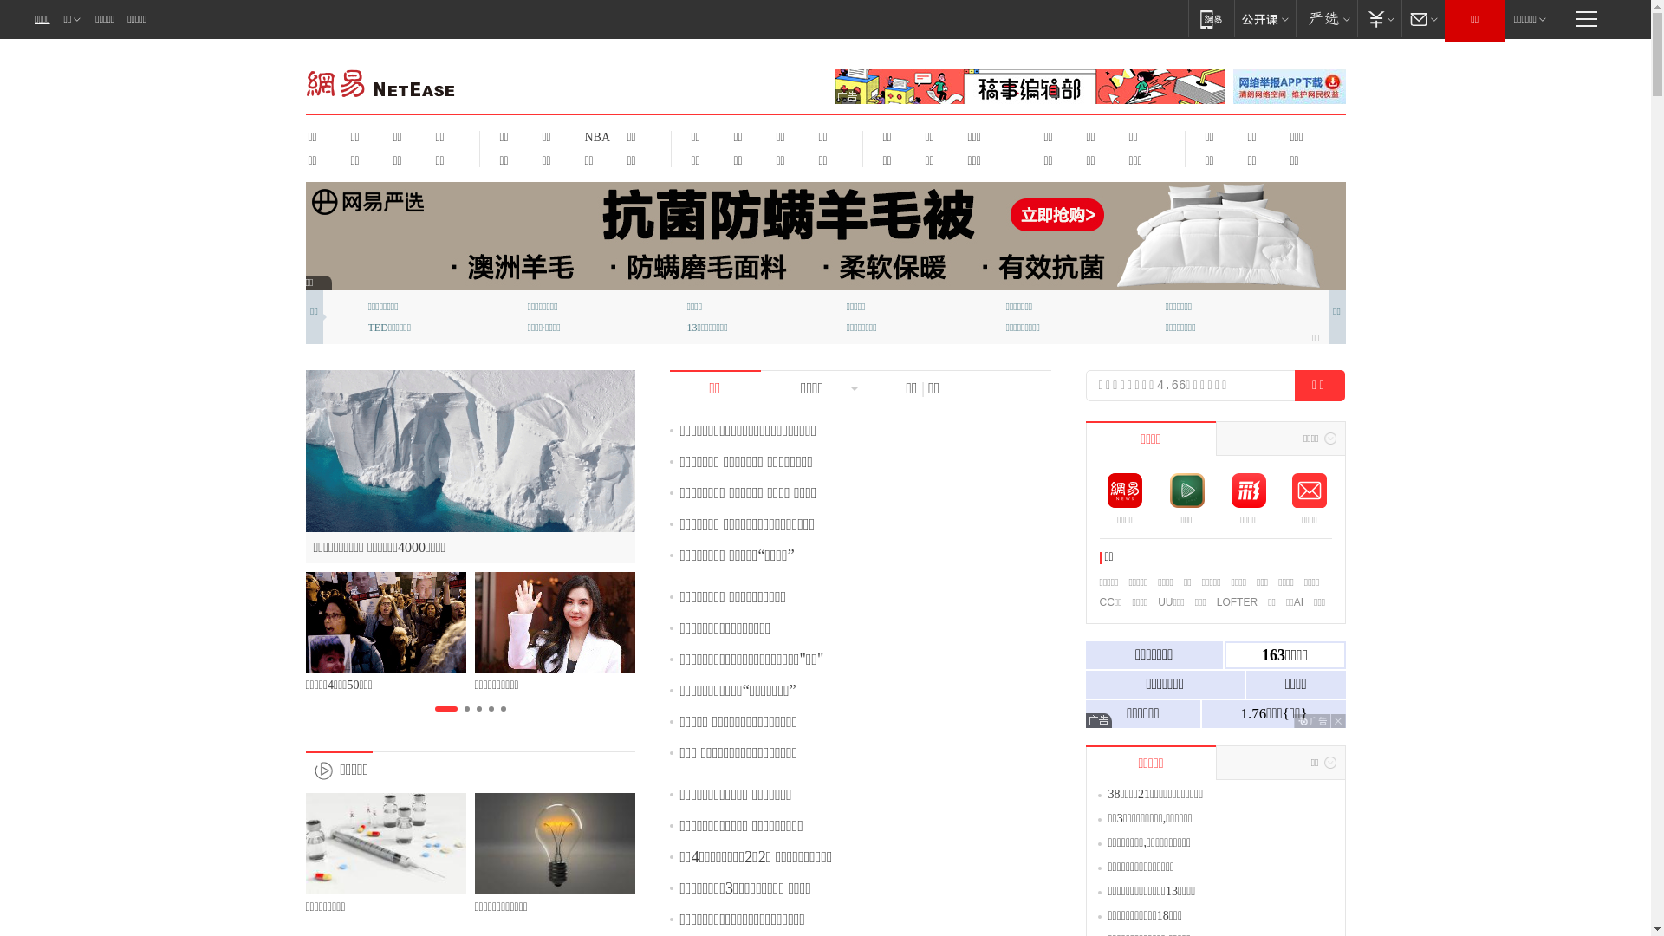  I want to click on NBA, so click(595, 137).